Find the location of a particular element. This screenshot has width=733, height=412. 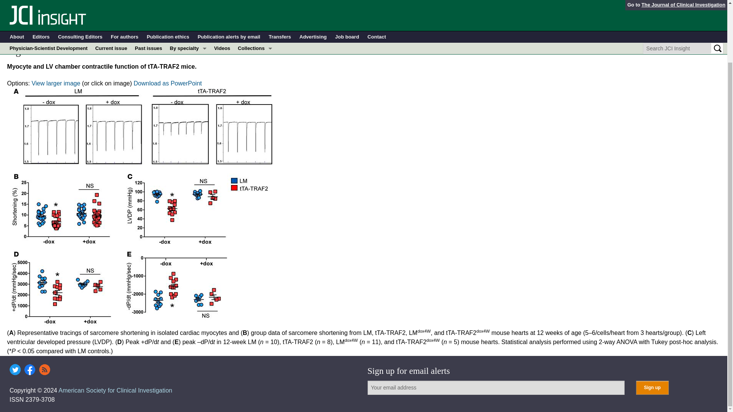

Clinical Medicine is located at coordinates (255, 14).